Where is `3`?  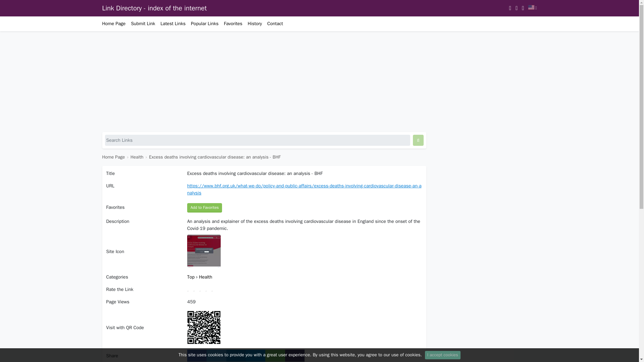
3 is located at coordinates (202, 288).